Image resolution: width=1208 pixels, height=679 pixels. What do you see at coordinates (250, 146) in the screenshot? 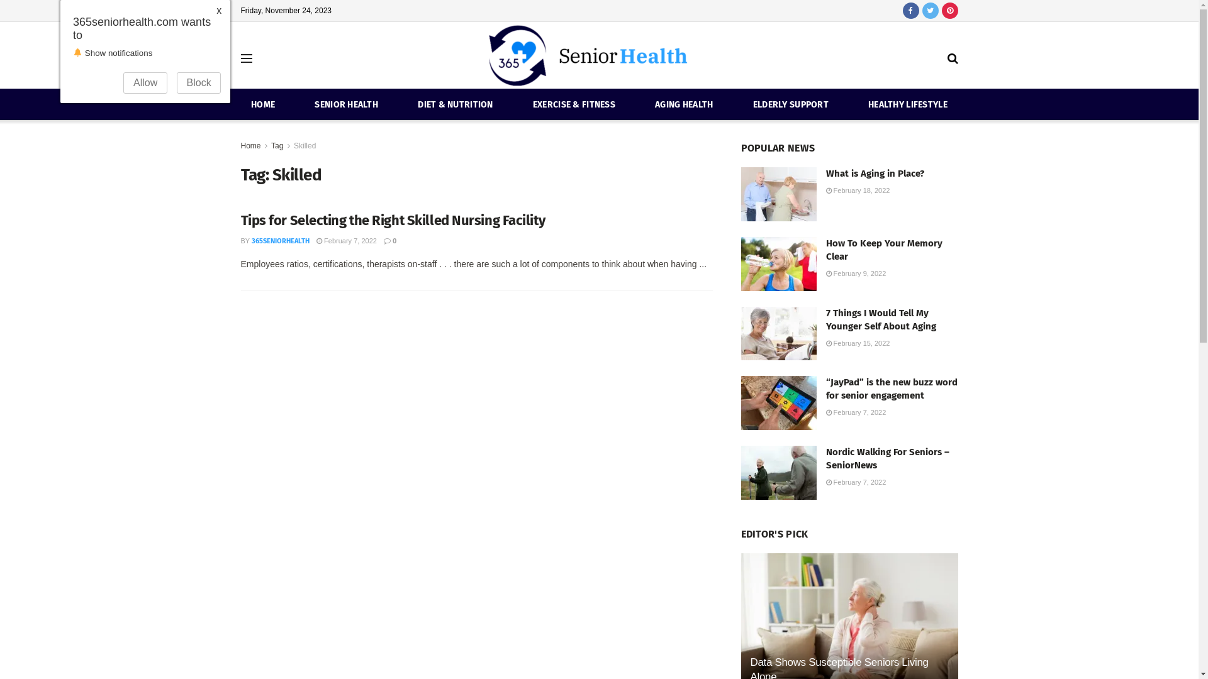
I see `Home` at bounding box center [250, 146].